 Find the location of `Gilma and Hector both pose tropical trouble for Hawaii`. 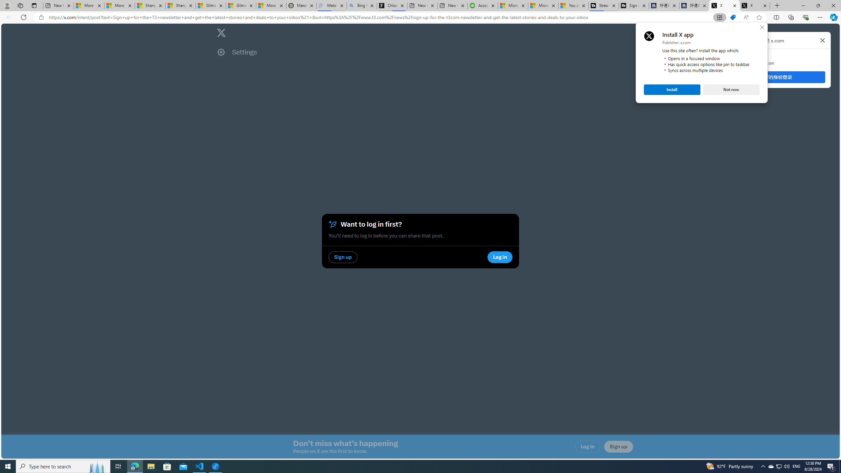

Gilma and Hector both pose tropical trouble for Hawaii is located at coordinates (762, 27).